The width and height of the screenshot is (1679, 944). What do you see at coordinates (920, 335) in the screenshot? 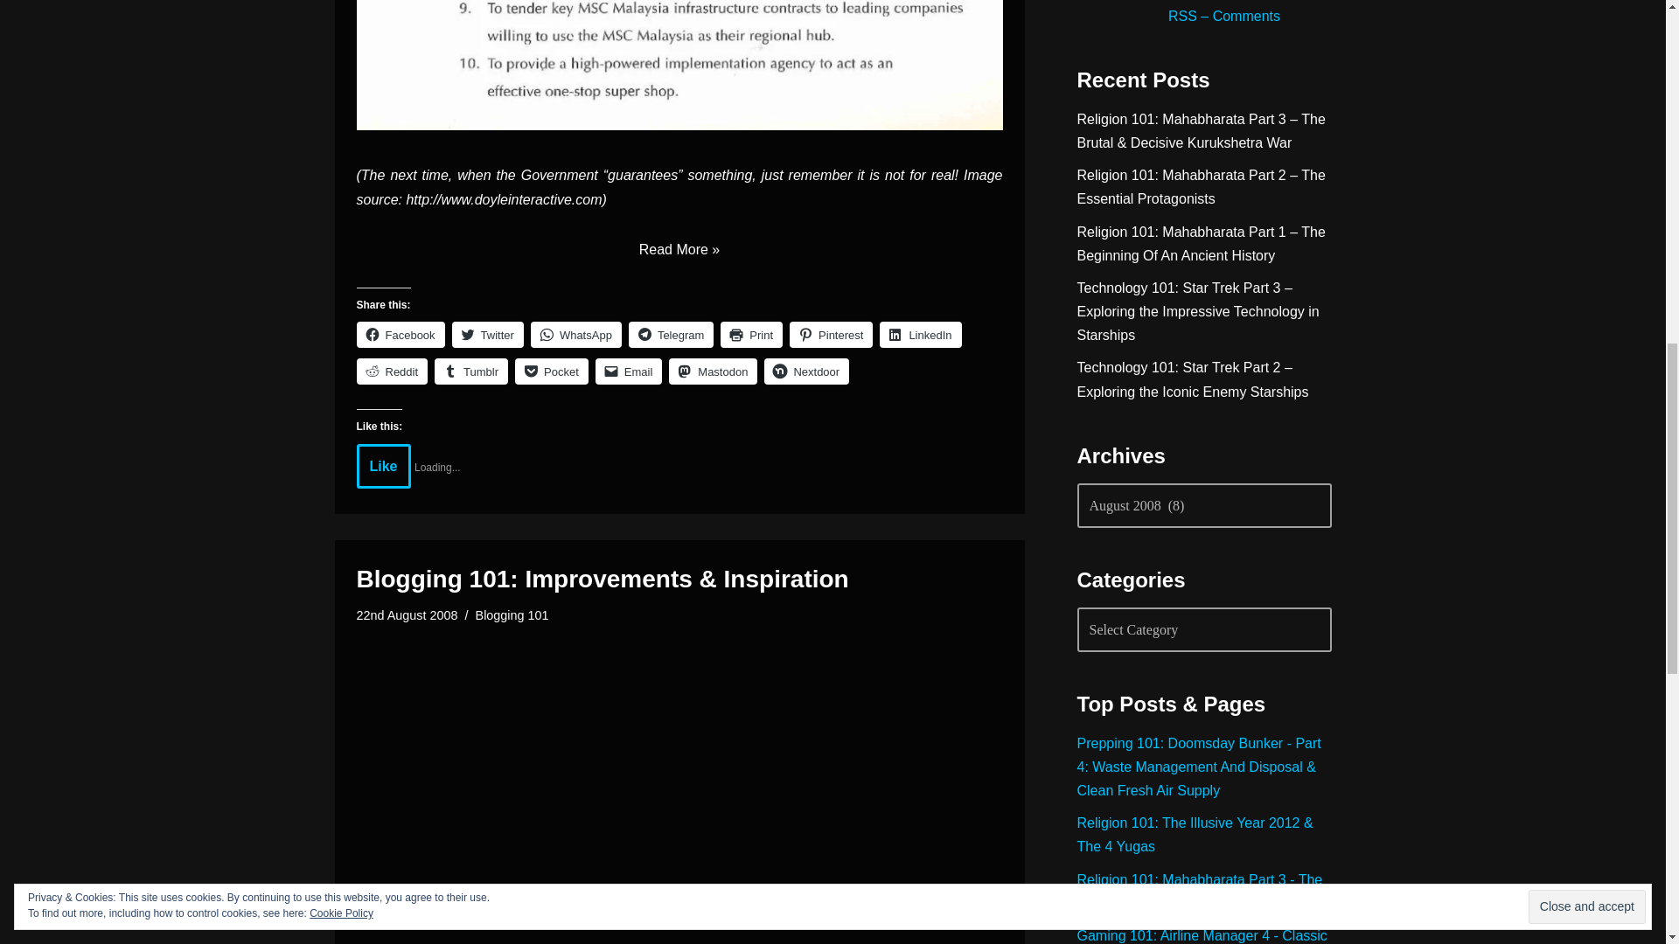
I see `LinkedIn` at bounding box center [920, 335].